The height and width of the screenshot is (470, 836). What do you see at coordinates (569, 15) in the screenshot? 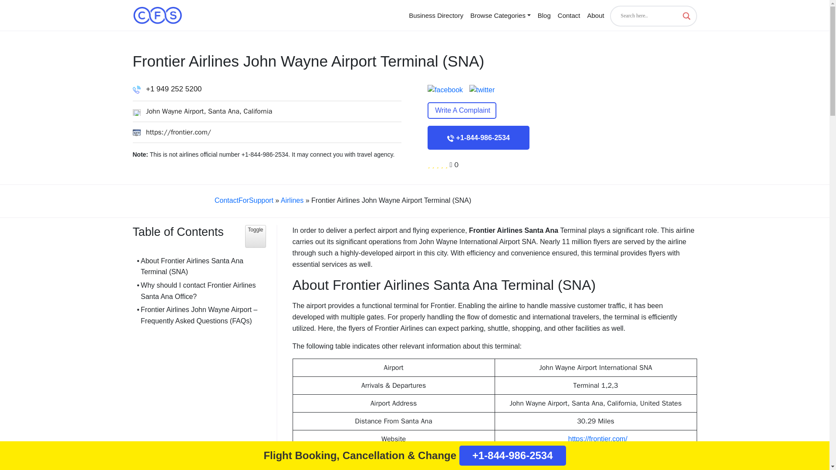
I see `Browse Categories` at bounding box center [569, 15].